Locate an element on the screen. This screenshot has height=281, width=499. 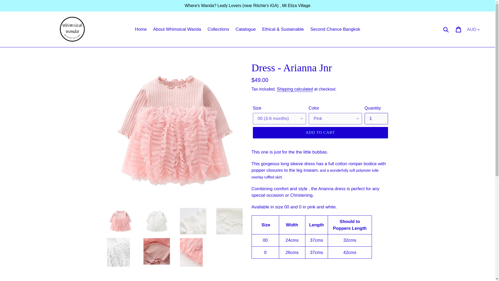
About Whimsical Wanda is located at coordinates (177, 29).